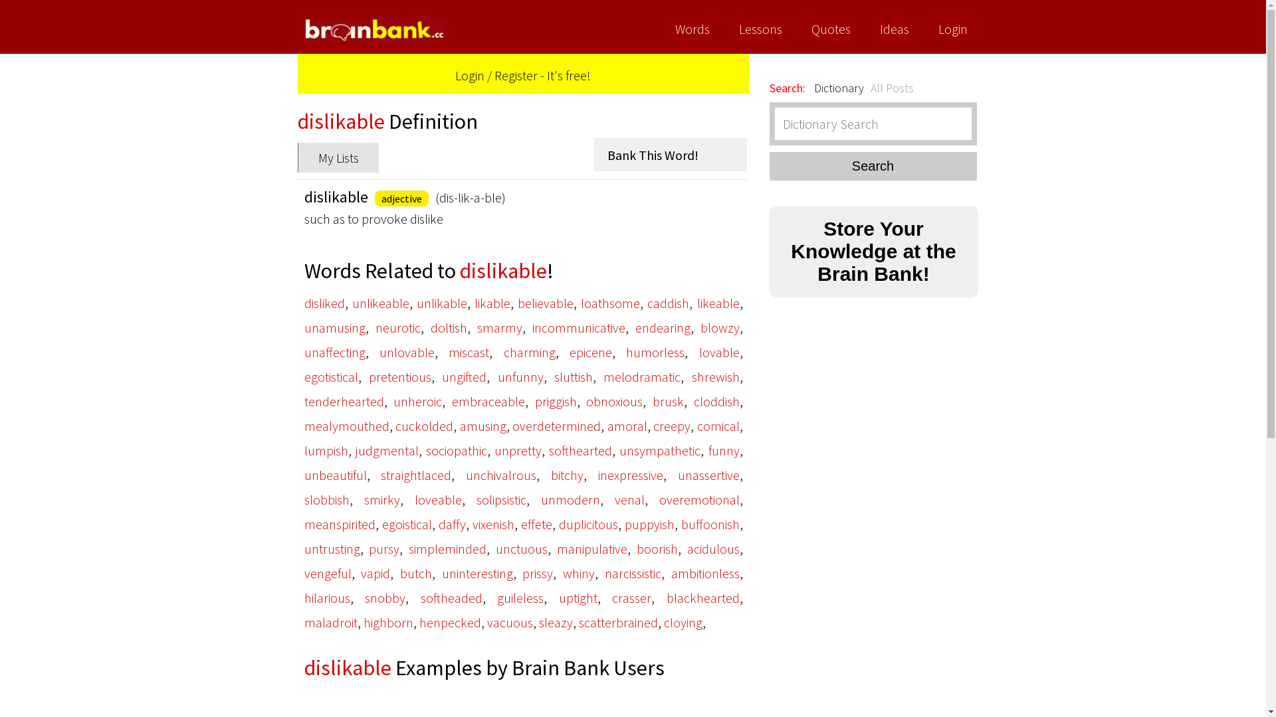 This screenshot has height=717, width=1276. Describe the element at coordinates (672, 426) in the screenshot. I see `creepy` at that location.